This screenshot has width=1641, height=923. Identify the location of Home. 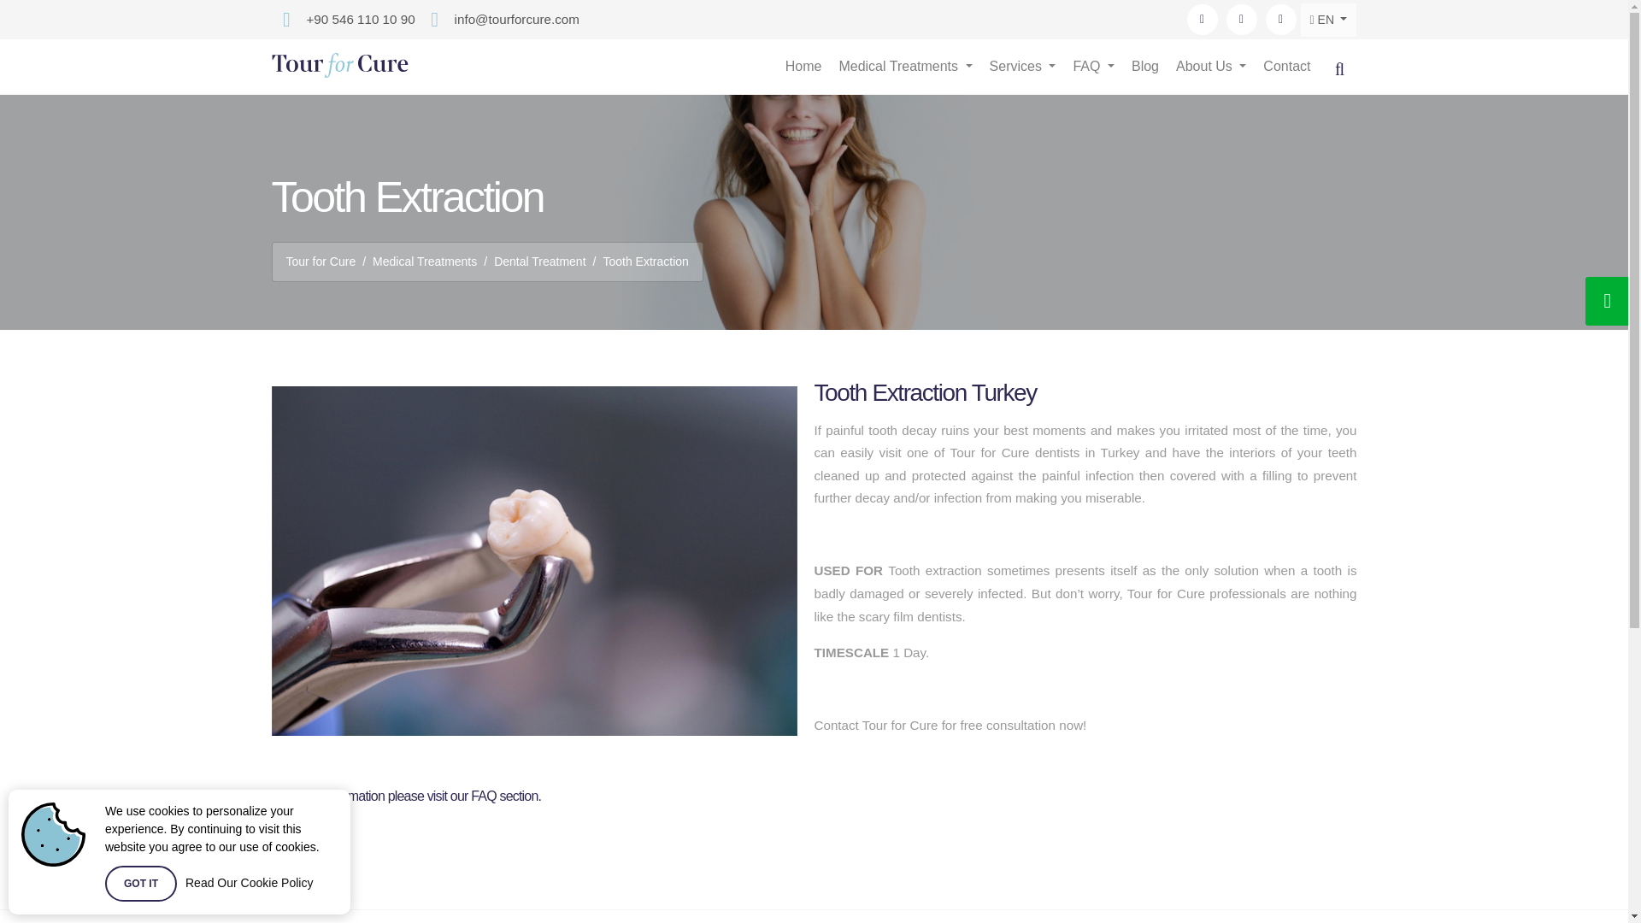
(805, 67).